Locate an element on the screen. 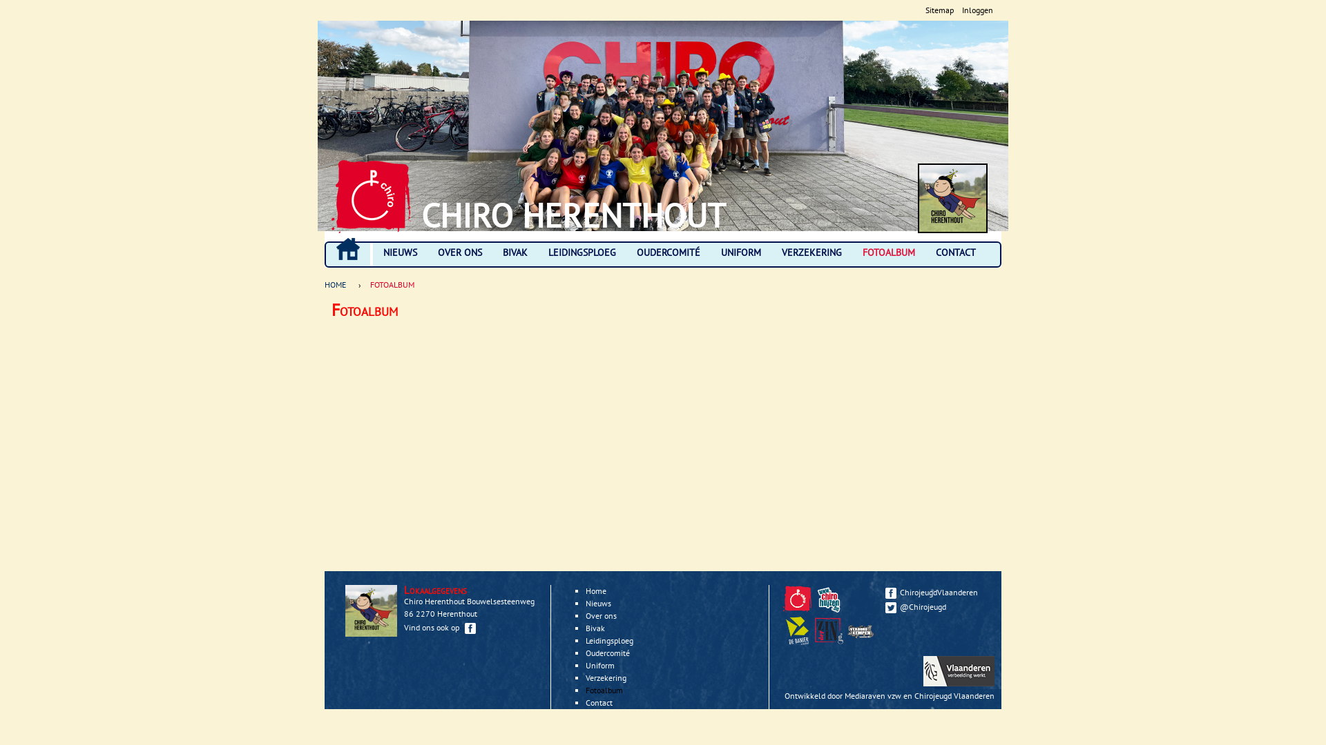 The width and height of the screenshot is (1326, 745). Contact is located at coordinates (599, 702).